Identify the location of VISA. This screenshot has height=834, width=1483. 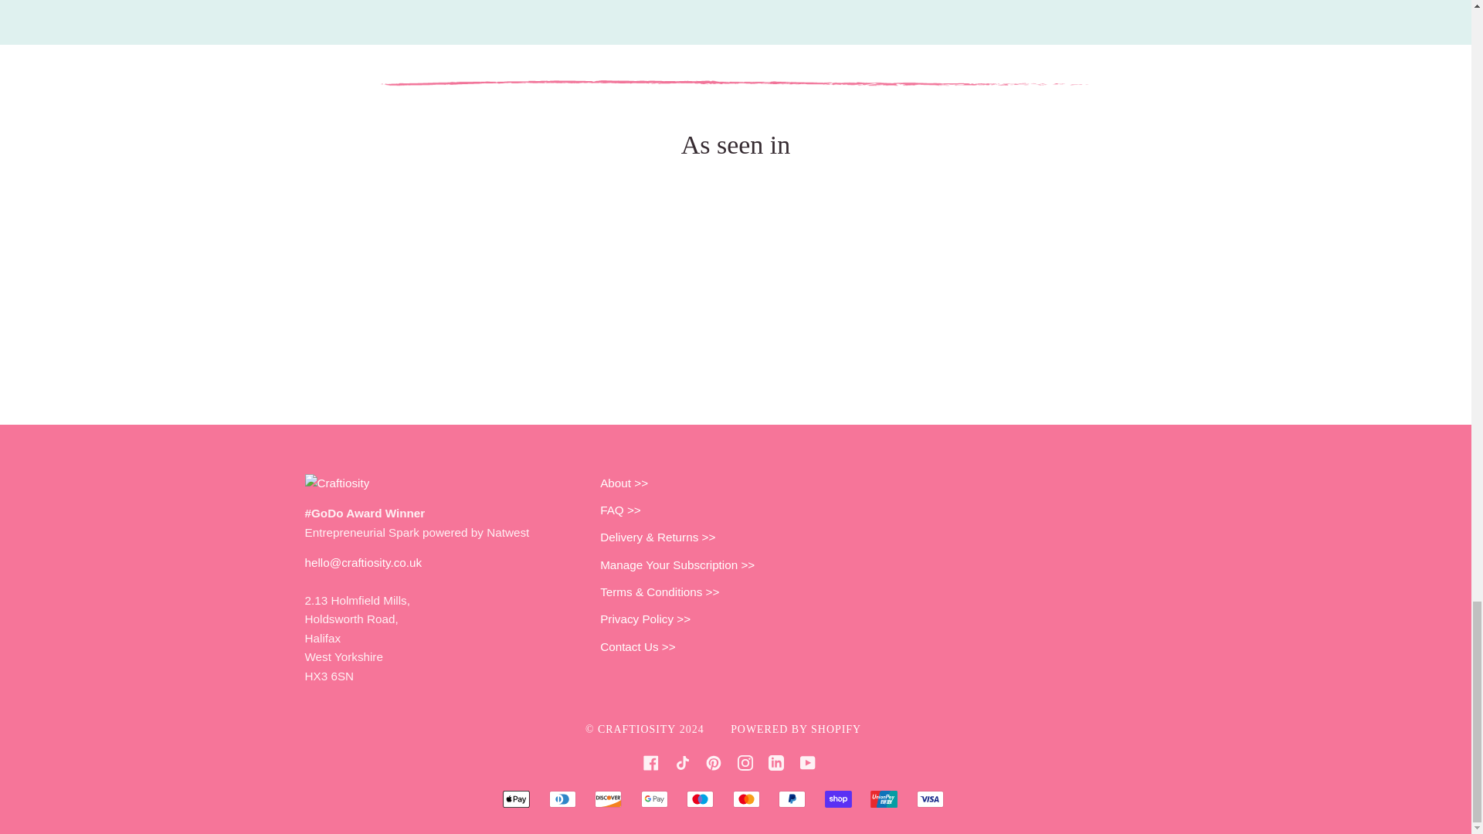
(930, 798).